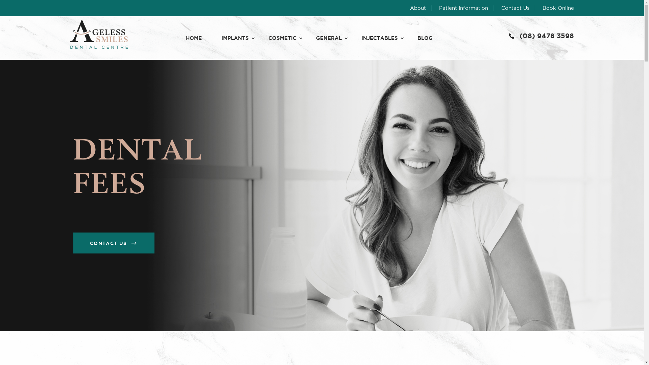  Describe the element at coordinates (518, 8) in the screenshot. I see `Contact Us` at that location.